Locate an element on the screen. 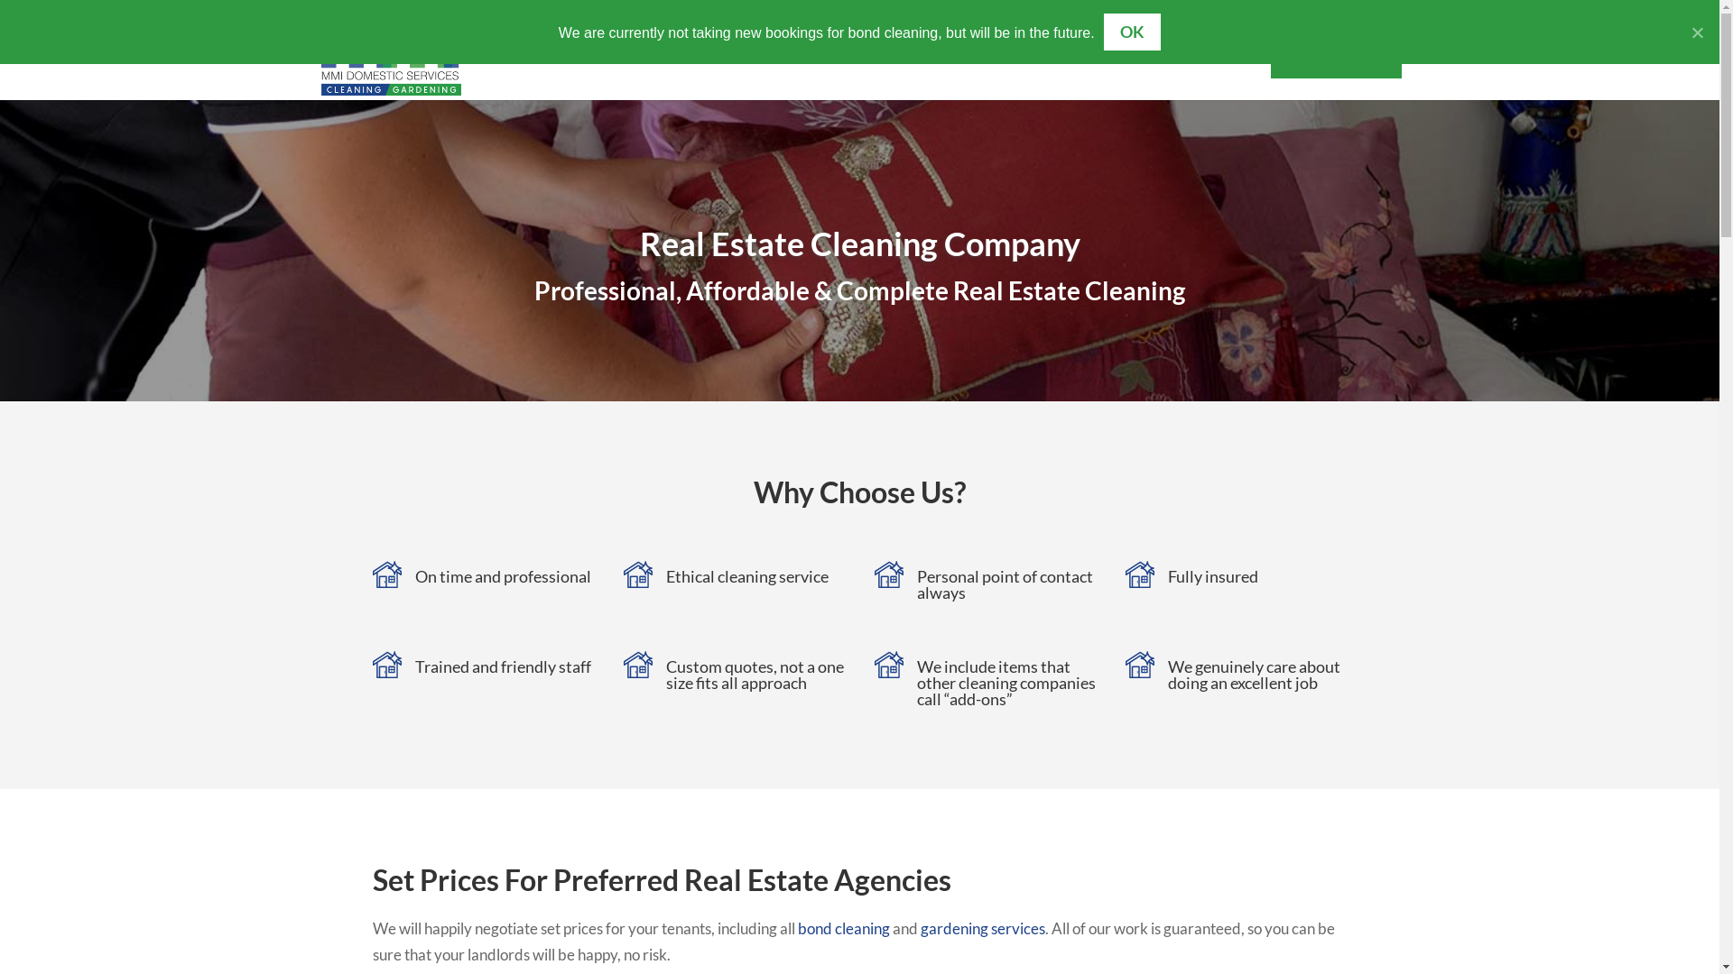 Image resolution: width=1733 pixels, height=974 pixels. CLEANING is located at coordinates (686, 76).